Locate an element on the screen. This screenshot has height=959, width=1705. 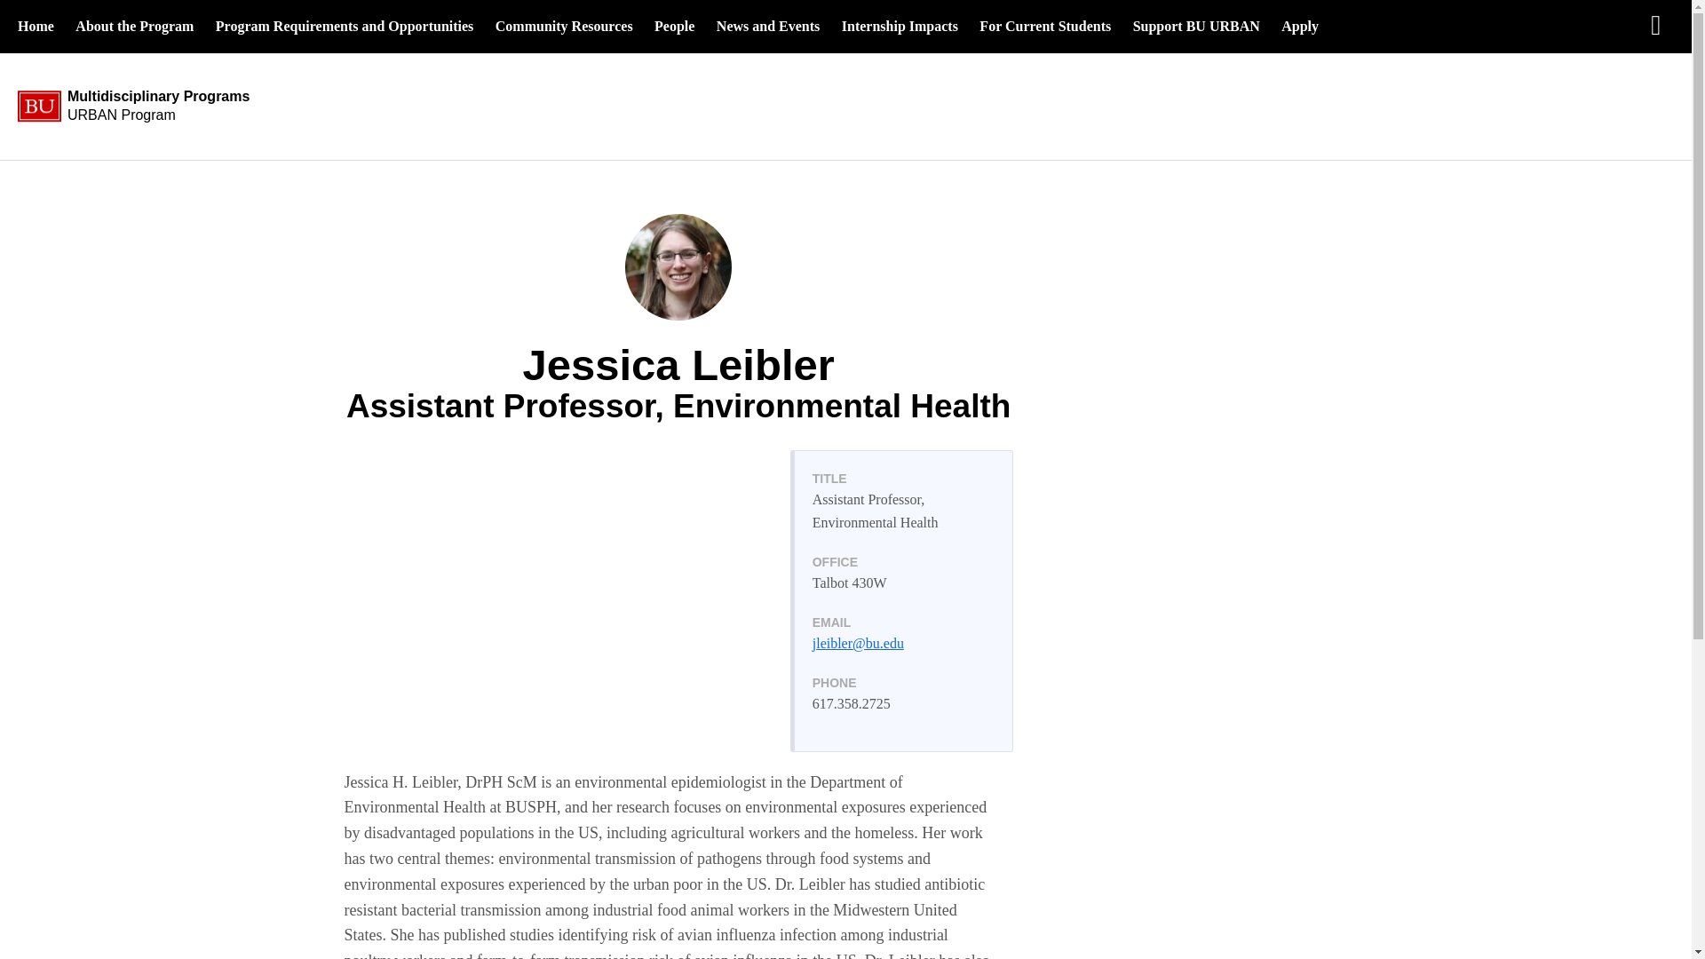
Home is located at coordinates (674, 27).